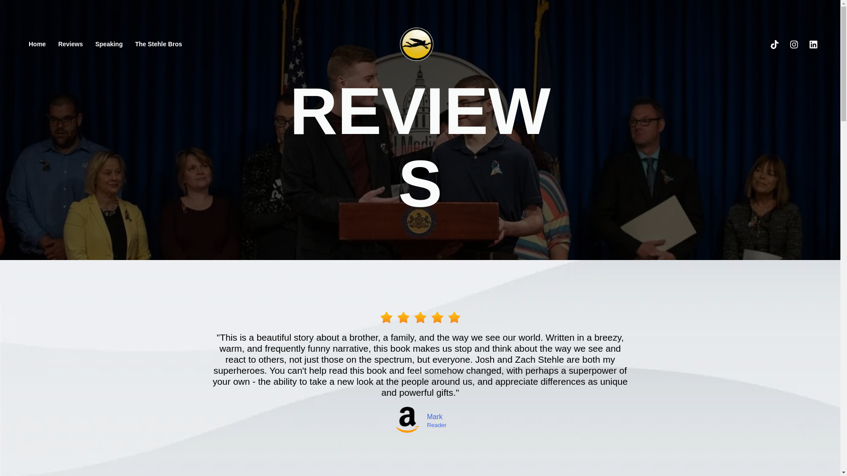 The width and height of the screenshot is (847, 476). What do you see at coordinates (304, 417) in the screenshot?
I see `Mark` at bounding box center [304, 417].